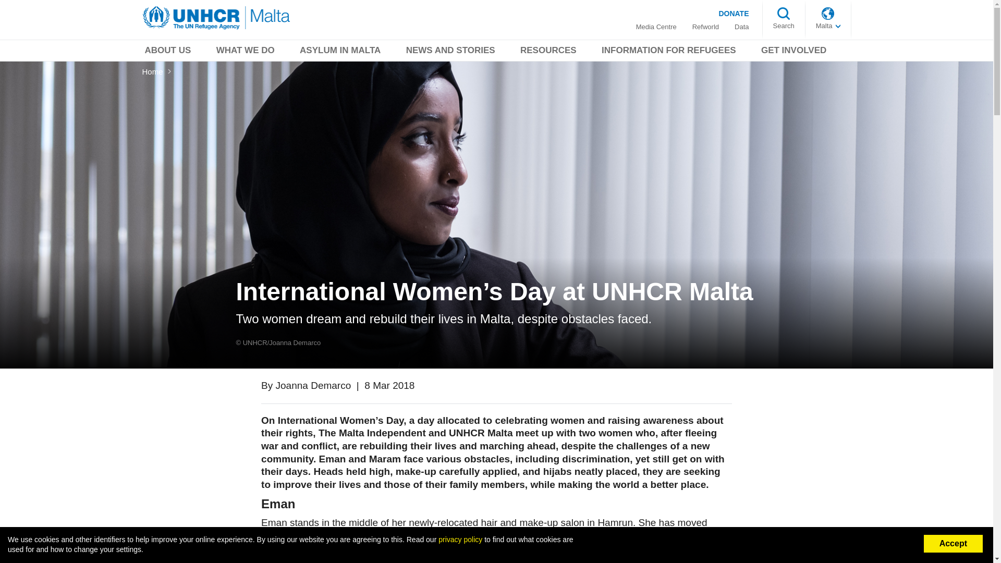 Image resolution: width=1001 pixels, height=563 pixels. Describe the element at coordinates (656, 27) in the screenshot. I see `Media Centre` at that location.